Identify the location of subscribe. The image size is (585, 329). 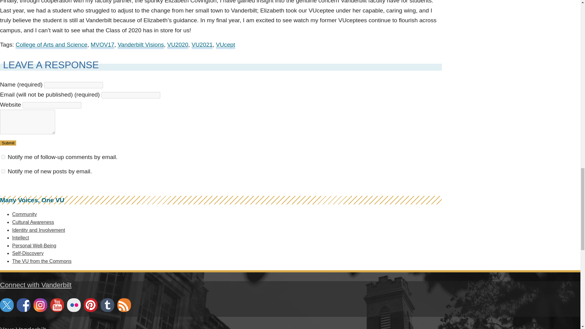
(3, 171).